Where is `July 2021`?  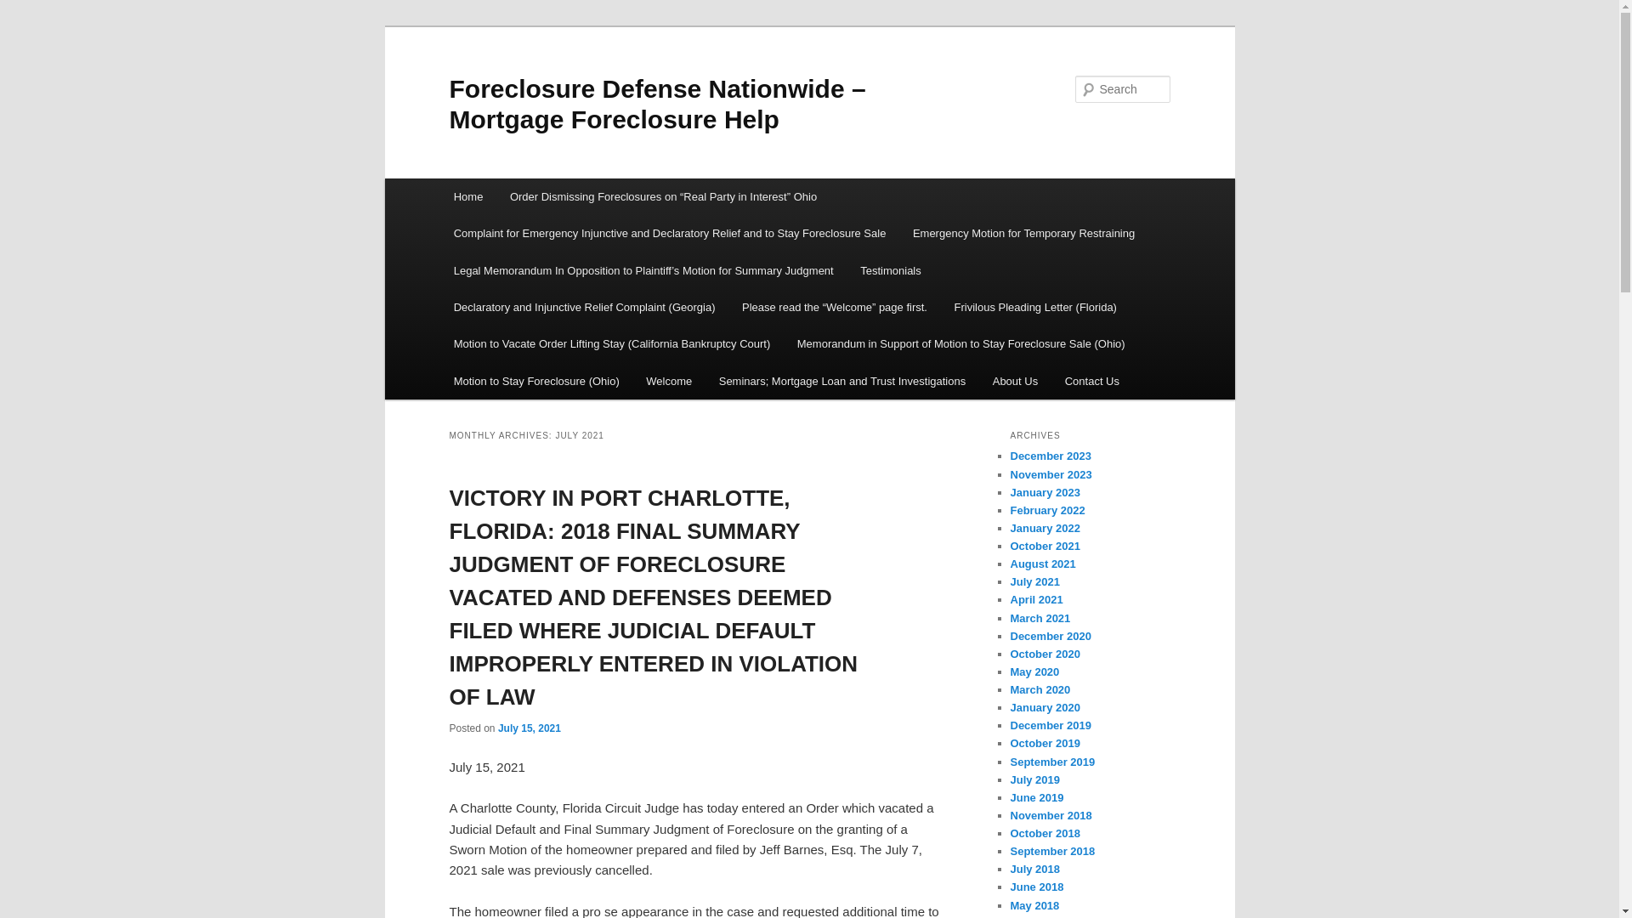 July 2021 is located at coordinates (1034, 581).